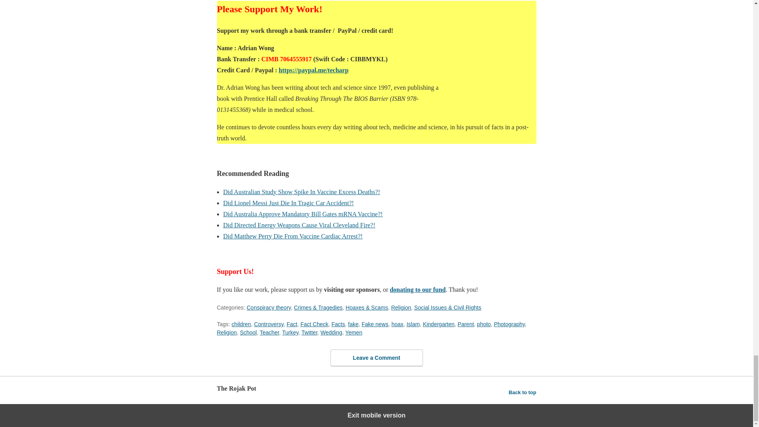 The height and width of the screenshot is (427, 759). Describe the element at coordinates (375, 324) in the screenshot. I see `Fake news` at that location.